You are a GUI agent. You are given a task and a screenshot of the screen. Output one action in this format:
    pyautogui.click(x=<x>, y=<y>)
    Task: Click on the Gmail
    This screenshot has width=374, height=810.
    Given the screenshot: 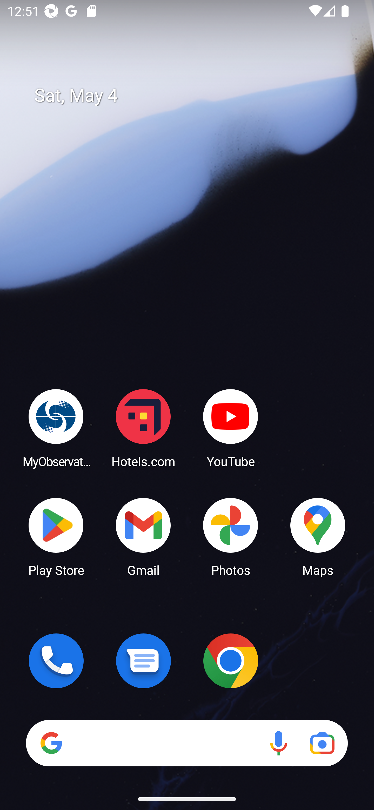 What is the action you would take?
    pyautogui.click(x=143, y=536)
    